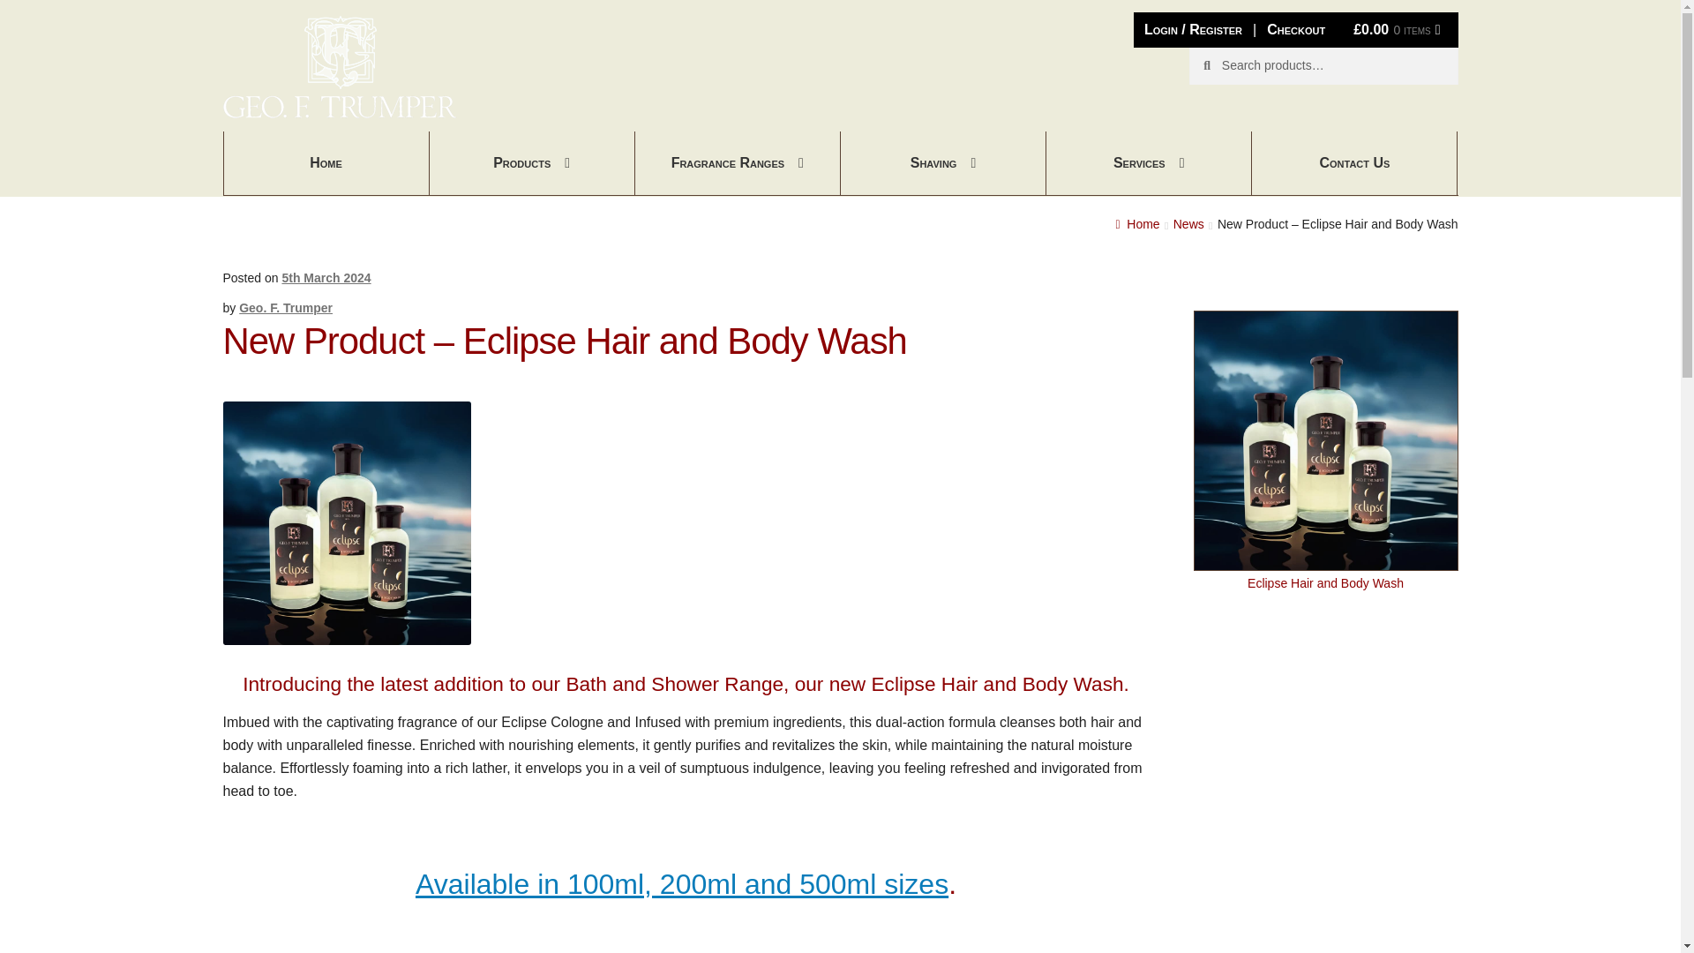  What do you see at coordinates (1296, 30) in the screenshot?
I see `Checkout` at bounding box center [1296, 30].